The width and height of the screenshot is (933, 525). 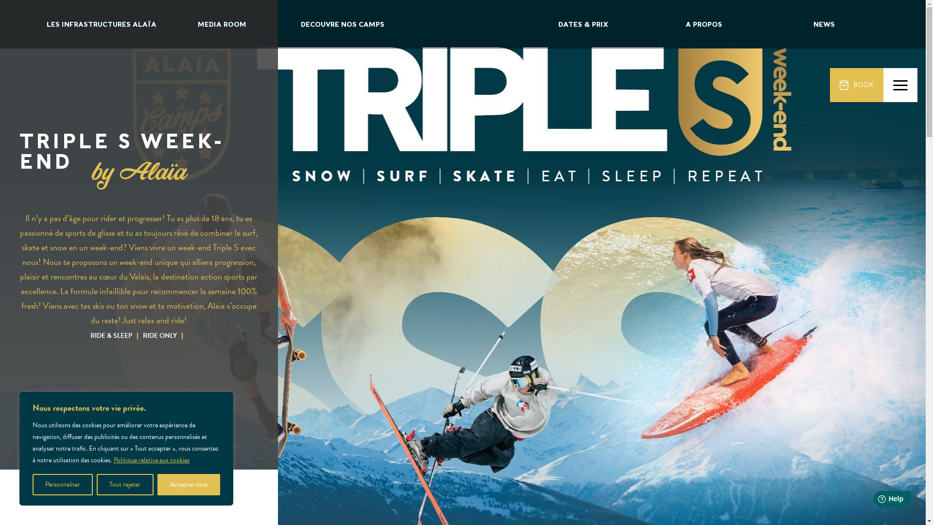 I want to click on MEDIA ROOM, so click(x=222, y=24).